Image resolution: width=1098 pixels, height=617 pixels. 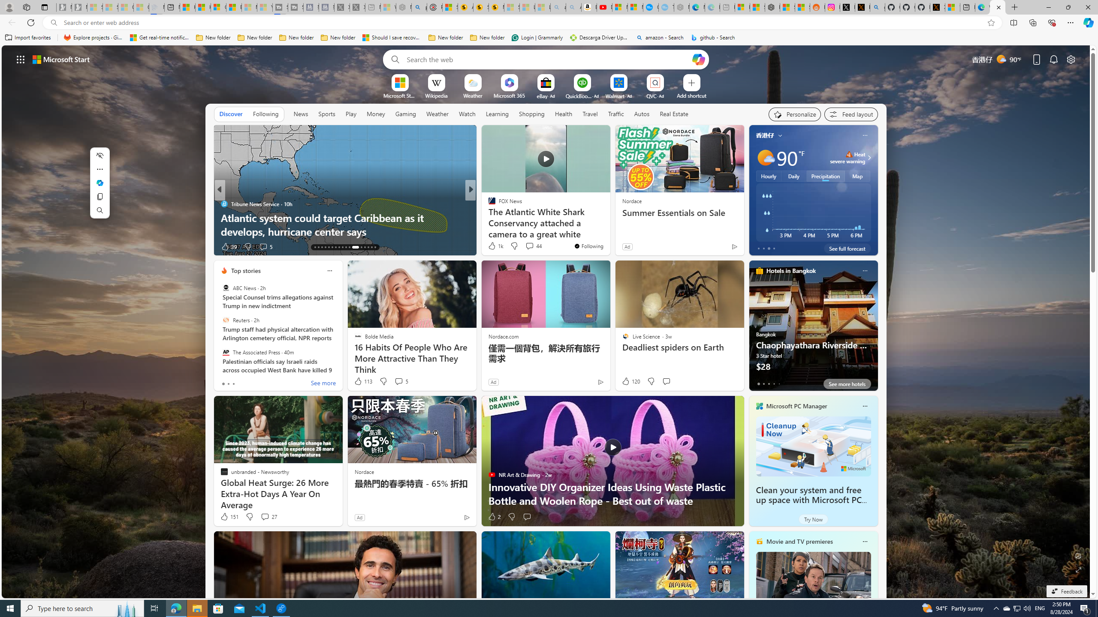 I want to click on Overview, so click(x=218, y=7).